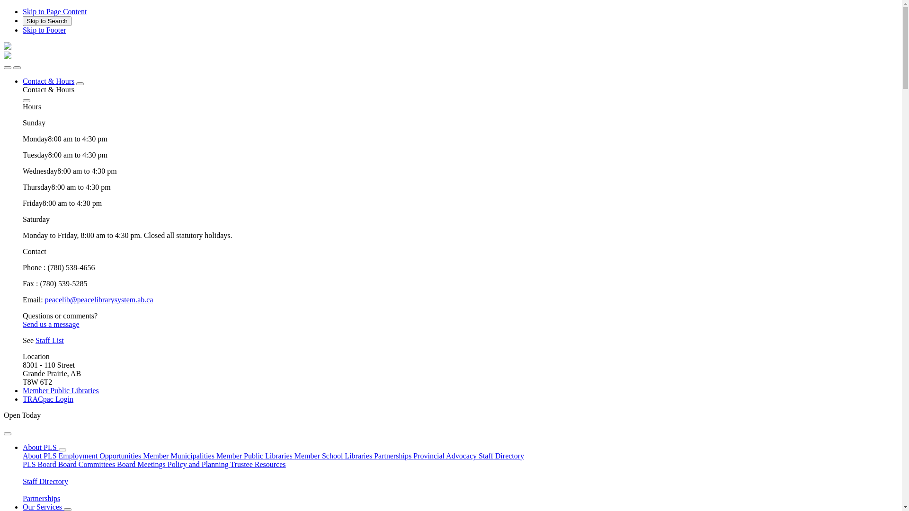 This screenshot has height=511, width=909. I want to click on Skip to Page Content, so click(55, 11).